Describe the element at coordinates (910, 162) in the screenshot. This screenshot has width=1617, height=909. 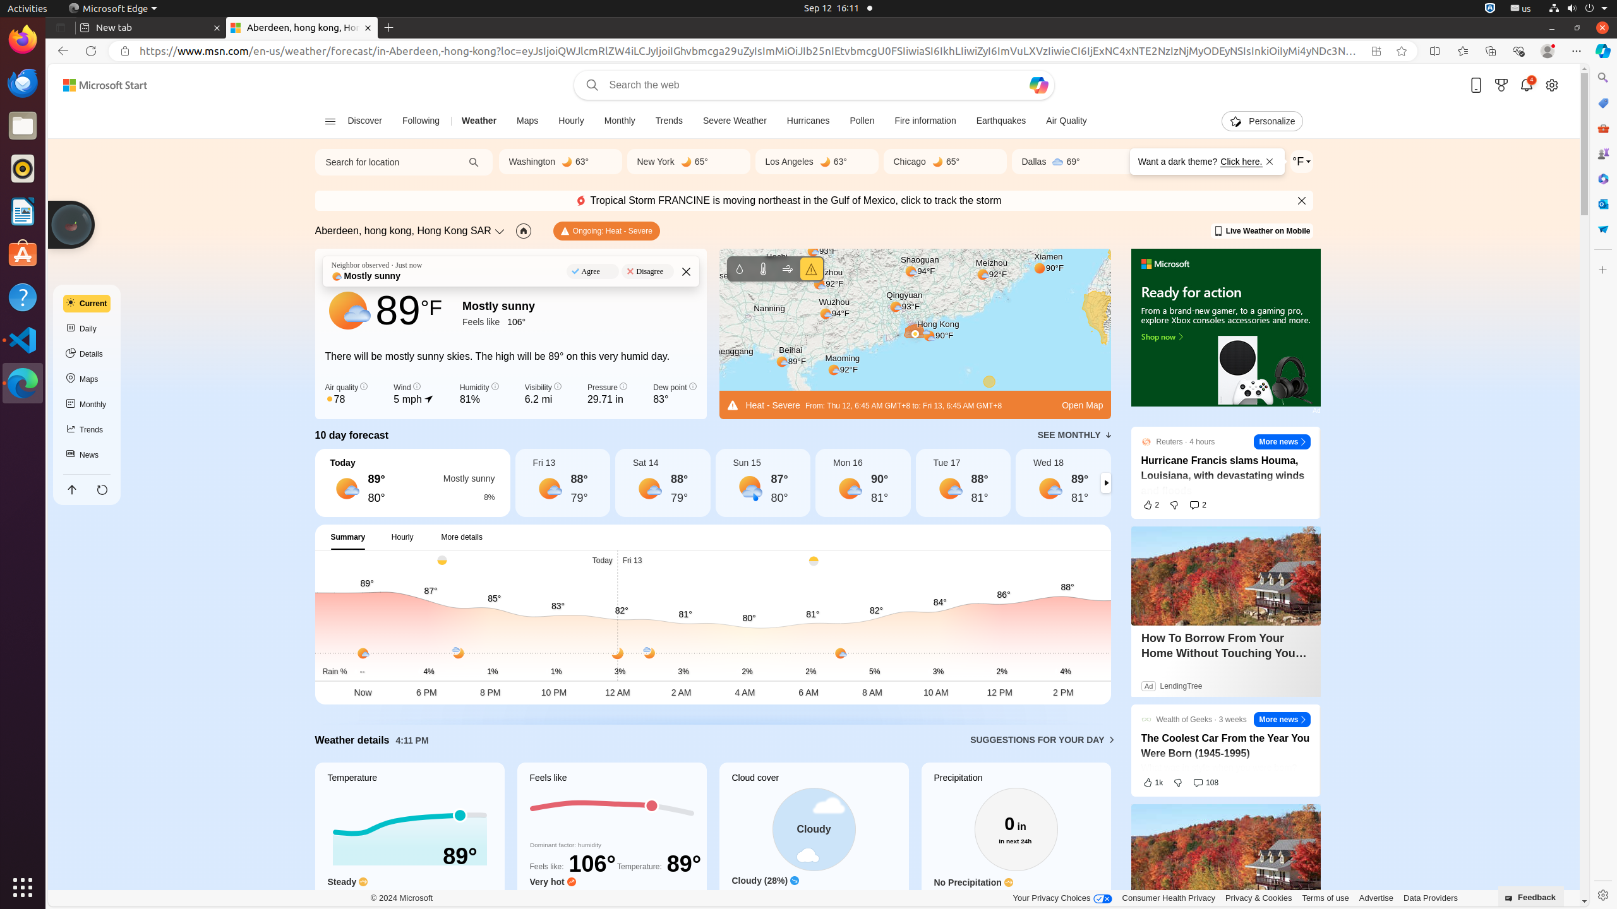
I see `Chicago` at that location.